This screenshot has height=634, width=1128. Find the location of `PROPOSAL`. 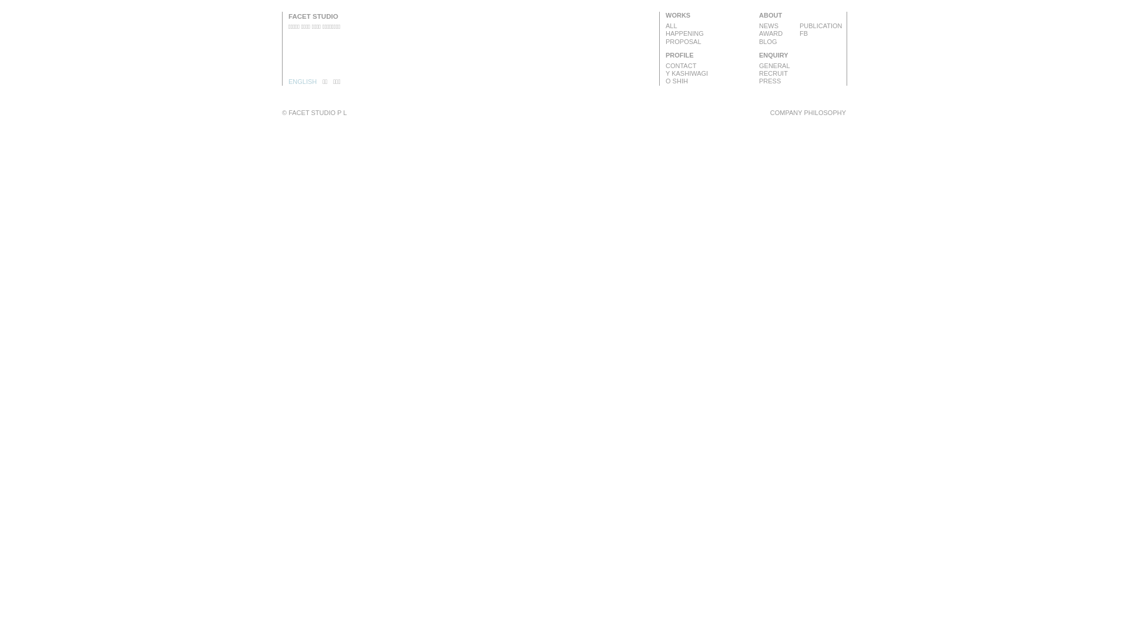

PROPOSAL is located at coordinates (710, 42).